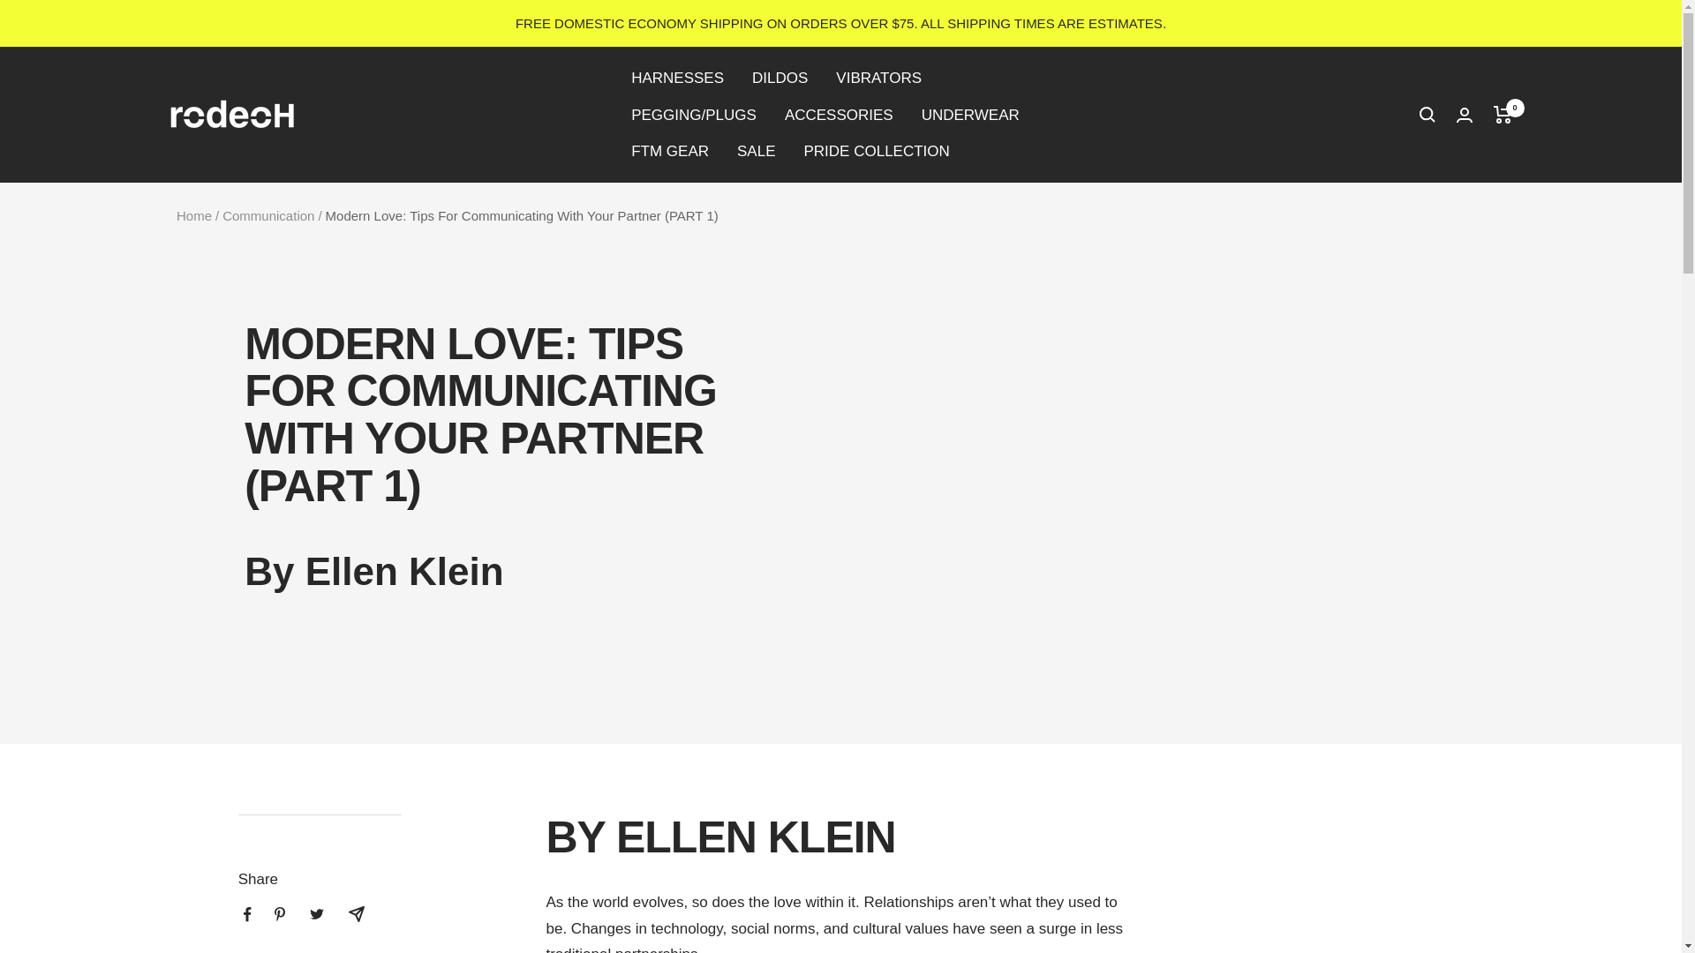  Describe the element at coordinates (194, 215) in the screenshot. I see `Home` at that location.